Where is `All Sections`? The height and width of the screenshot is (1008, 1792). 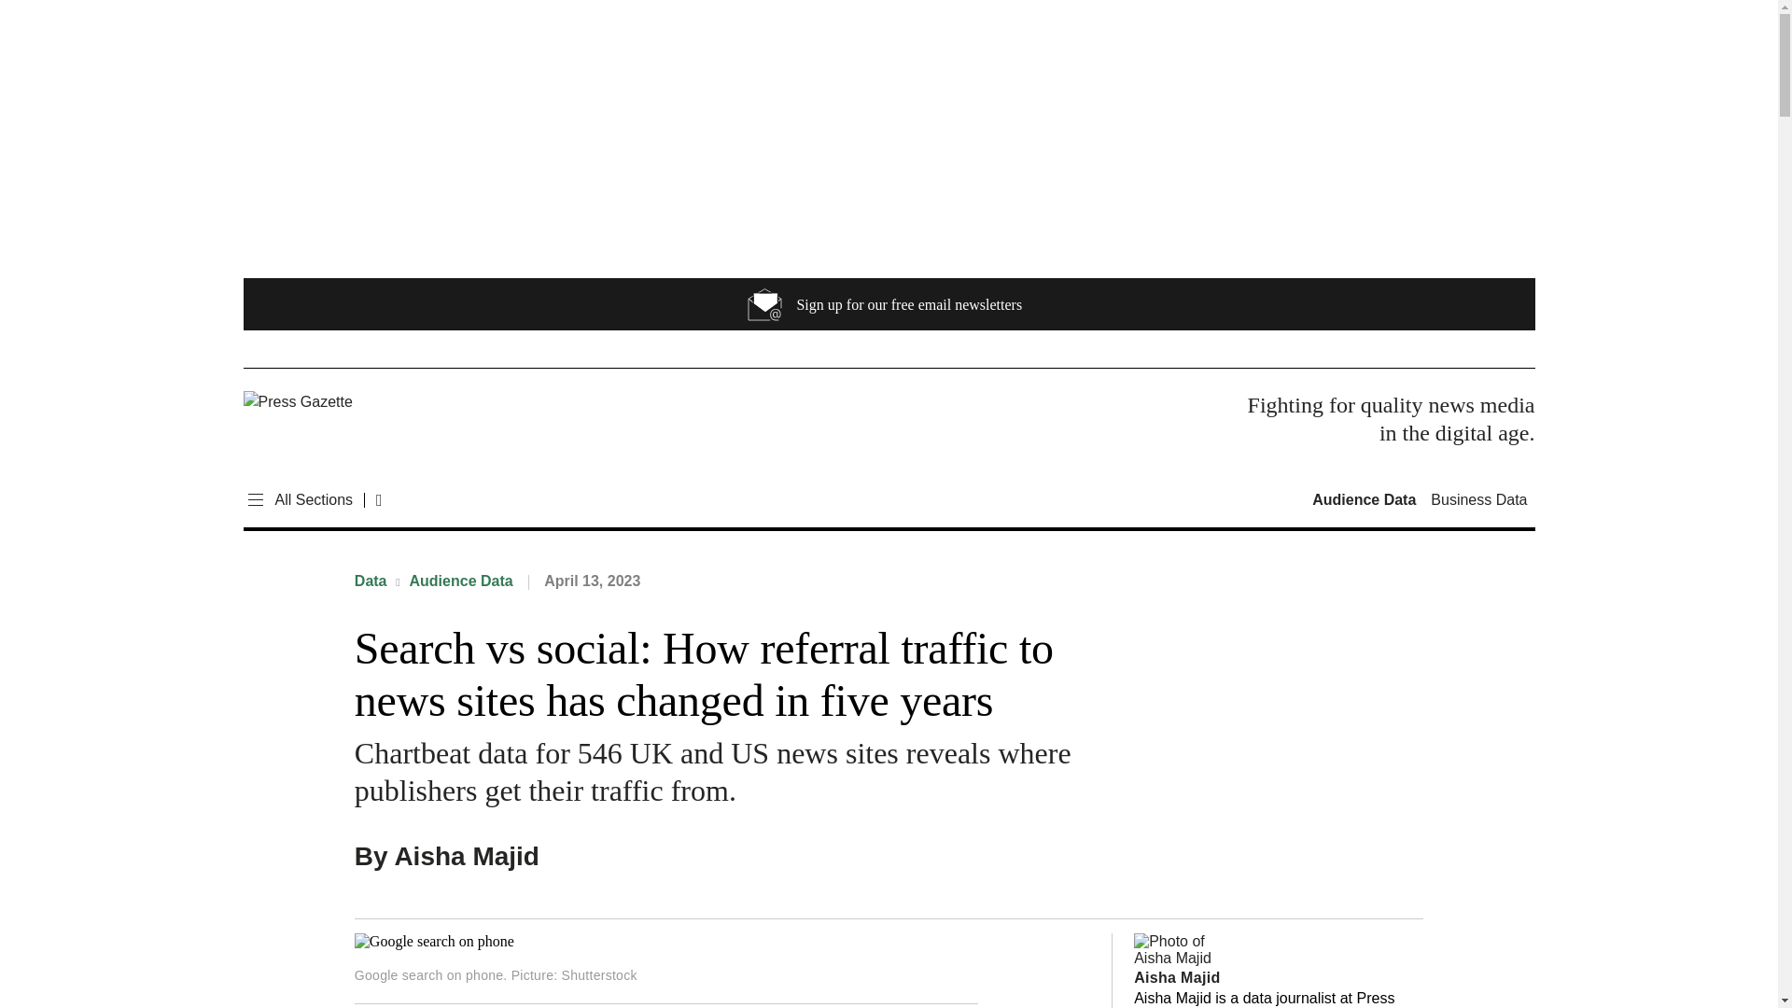
All Sections is located at coordinates (297, 500).